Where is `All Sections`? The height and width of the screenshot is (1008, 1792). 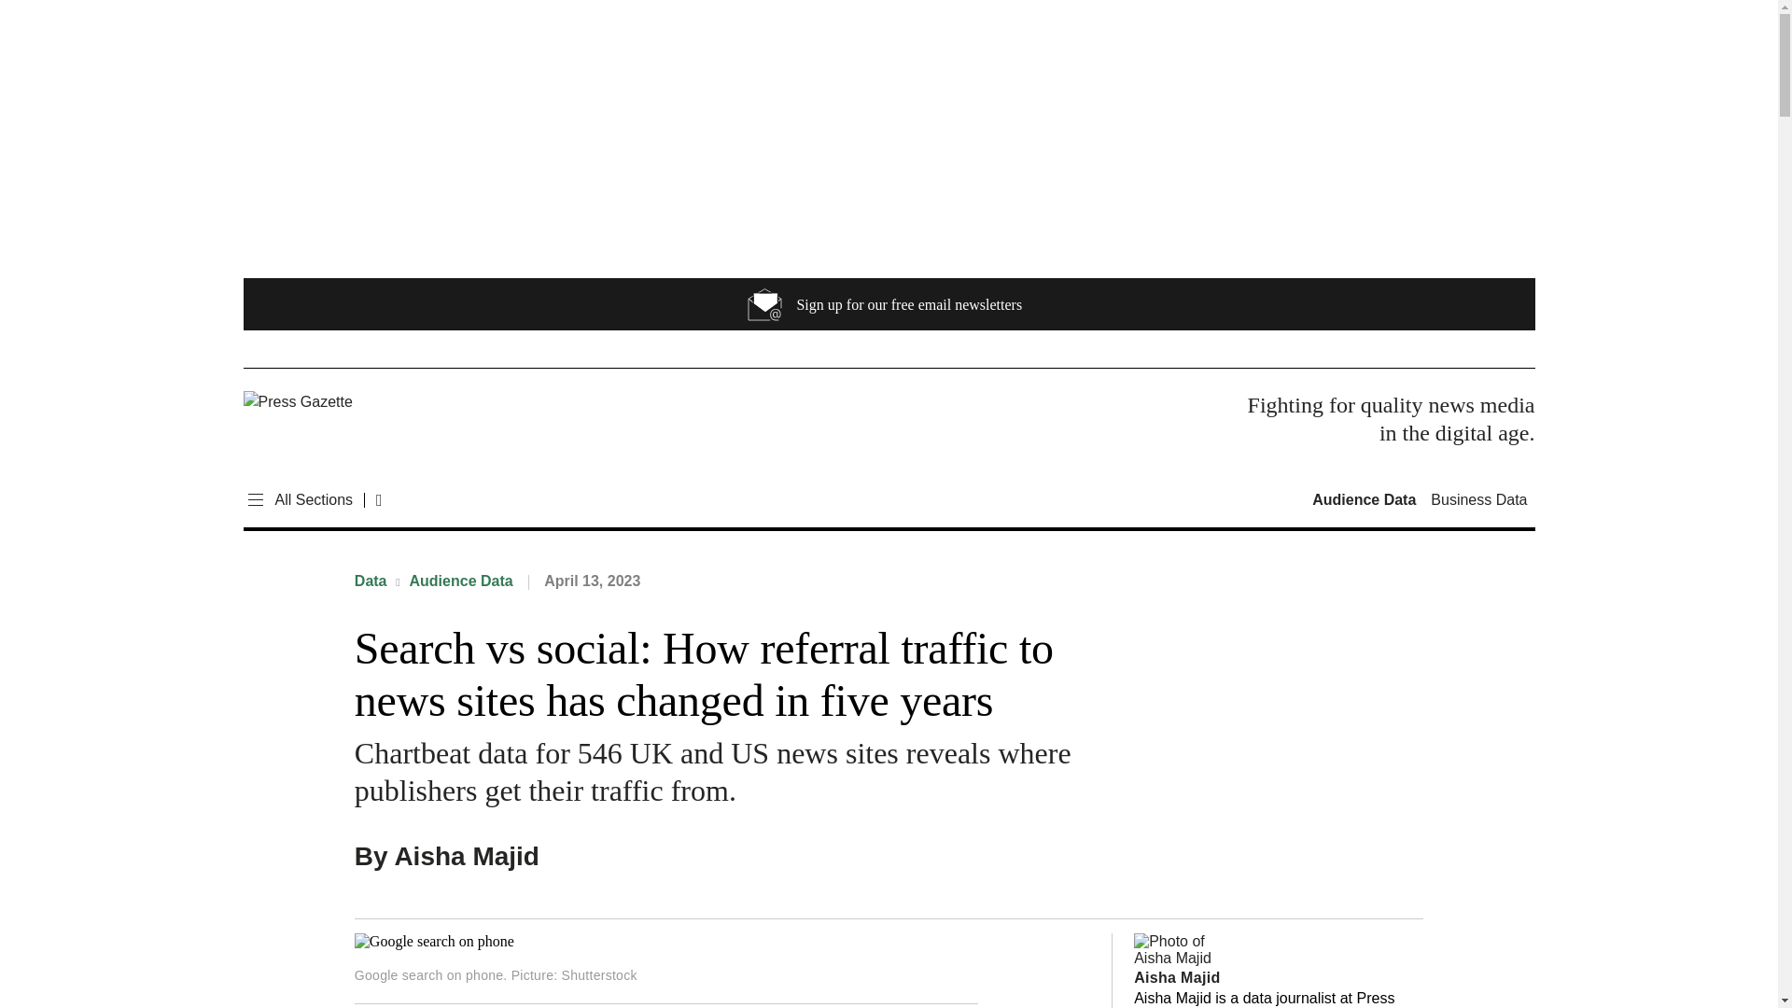
All Sections is located at coordinates (297, 500).